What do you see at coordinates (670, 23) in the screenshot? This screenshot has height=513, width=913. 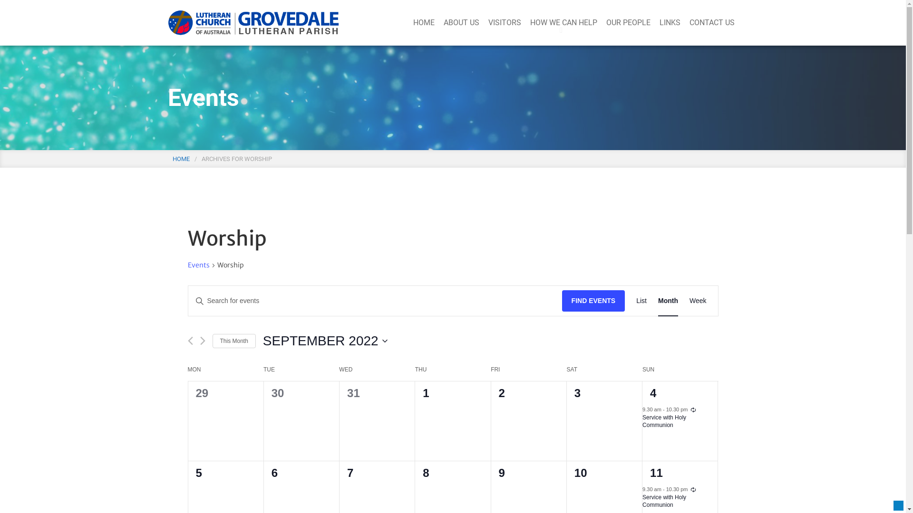 I see `LINKS` at bounding box center [670, 23].